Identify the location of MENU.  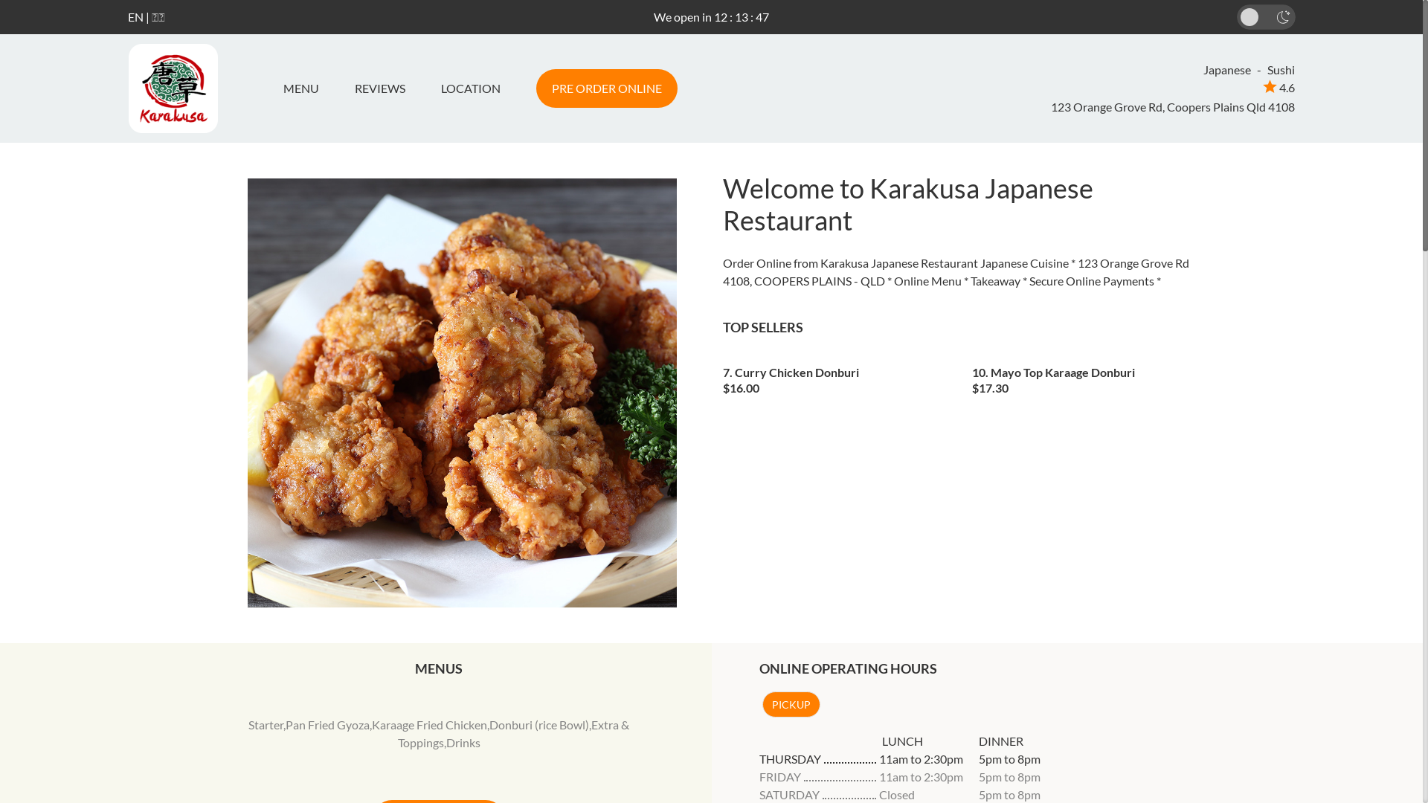
(306, 88).